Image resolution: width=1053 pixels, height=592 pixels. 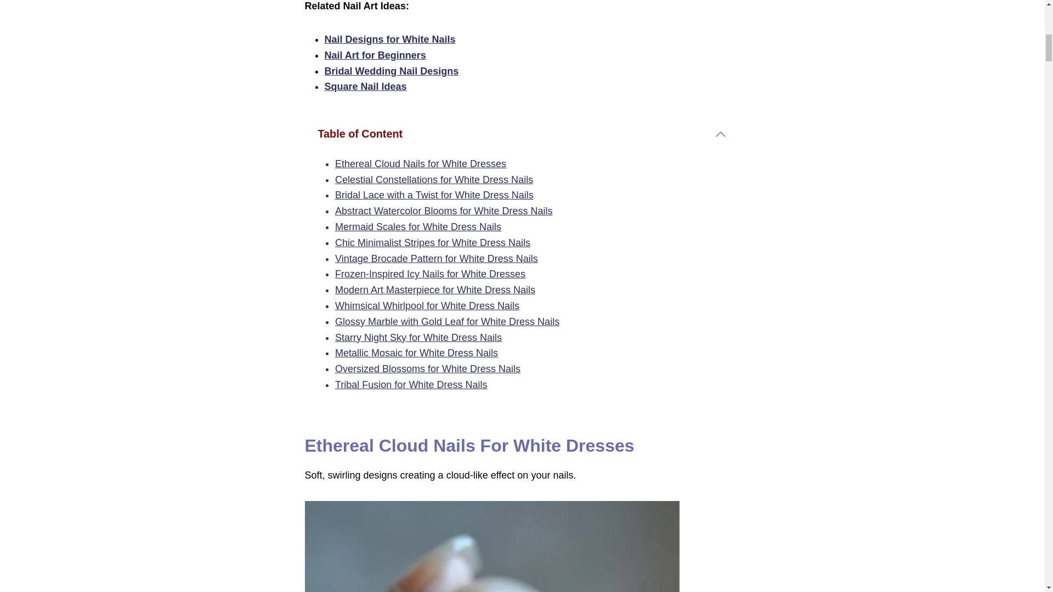 I want to click on Nail Art for Beginners, so click(x=375, y=55).